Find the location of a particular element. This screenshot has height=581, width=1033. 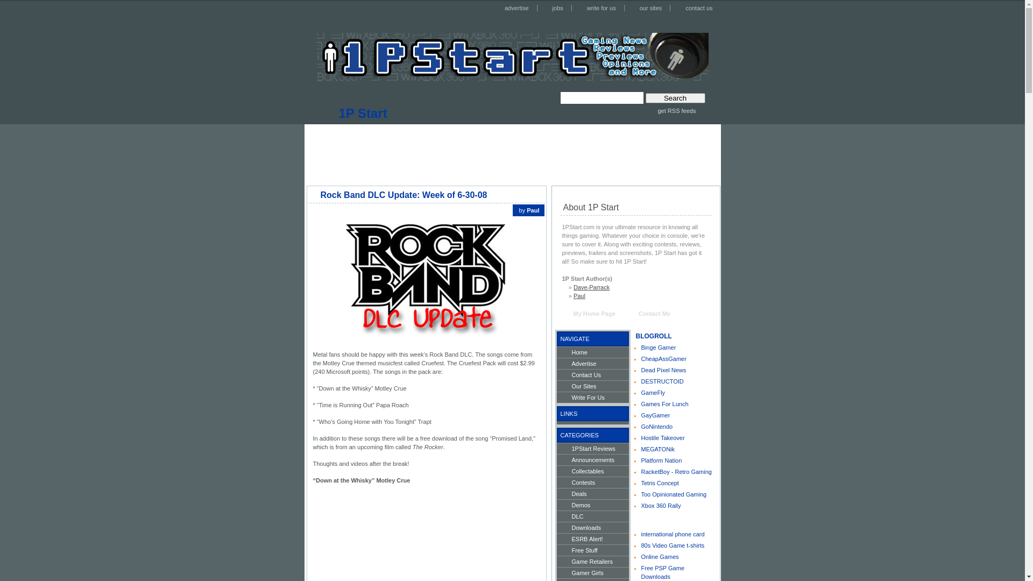

get RSS feeds is located at coordinates (670, 111).